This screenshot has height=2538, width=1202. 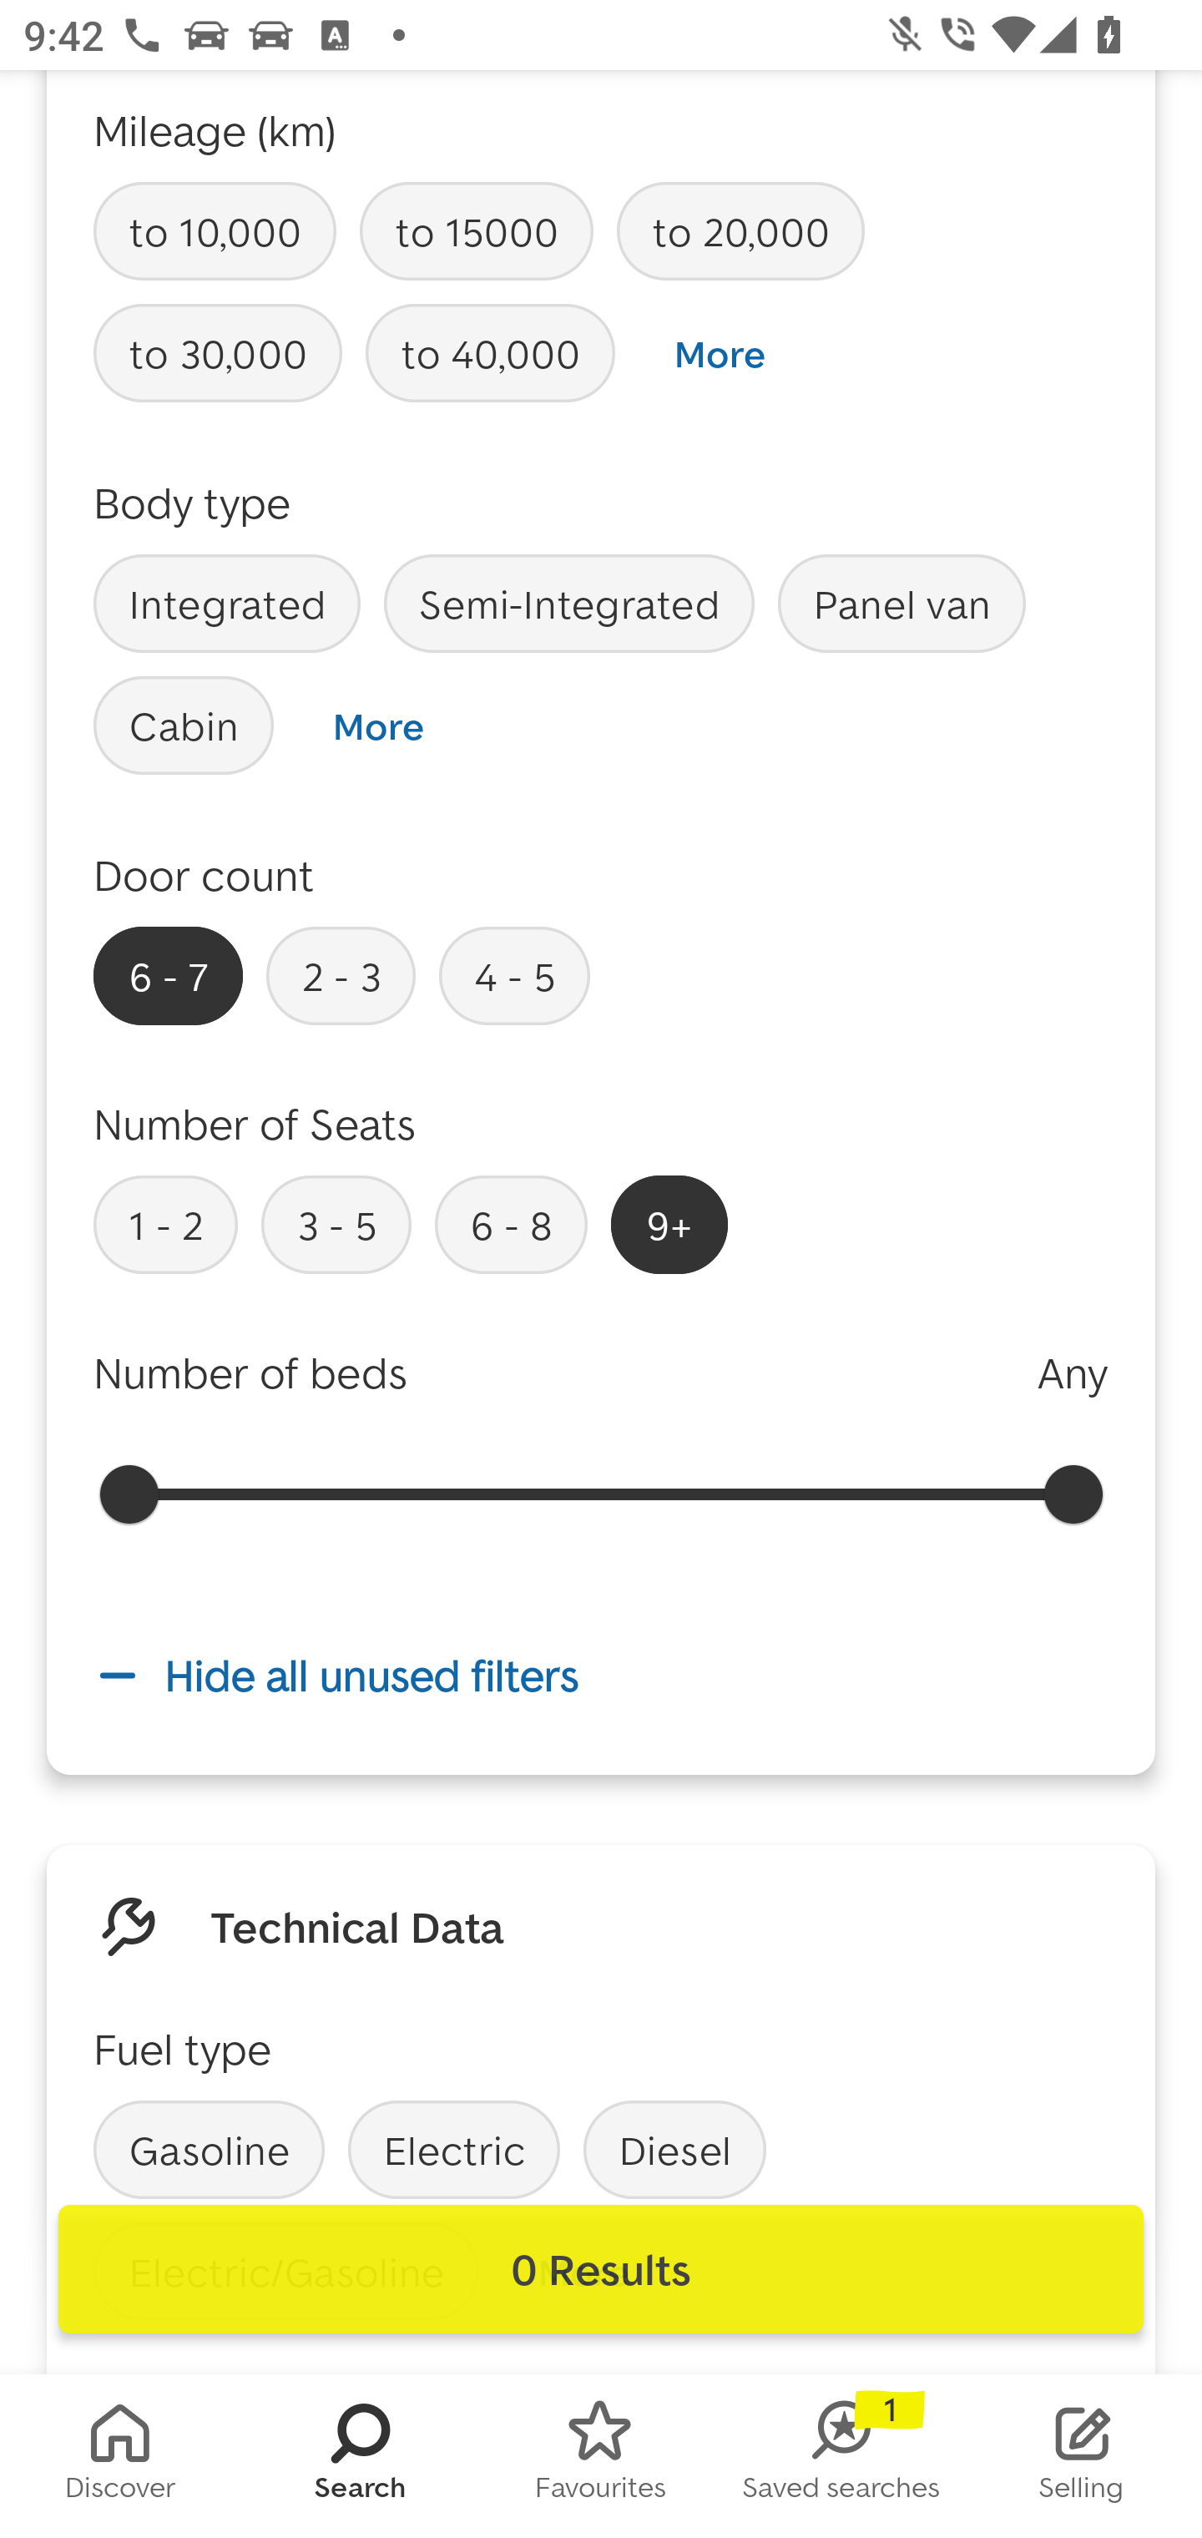 What do you see at coordinates (215, 129) in the screenshot?
I see `Mileage (km)` at bounding box center [215, 129].